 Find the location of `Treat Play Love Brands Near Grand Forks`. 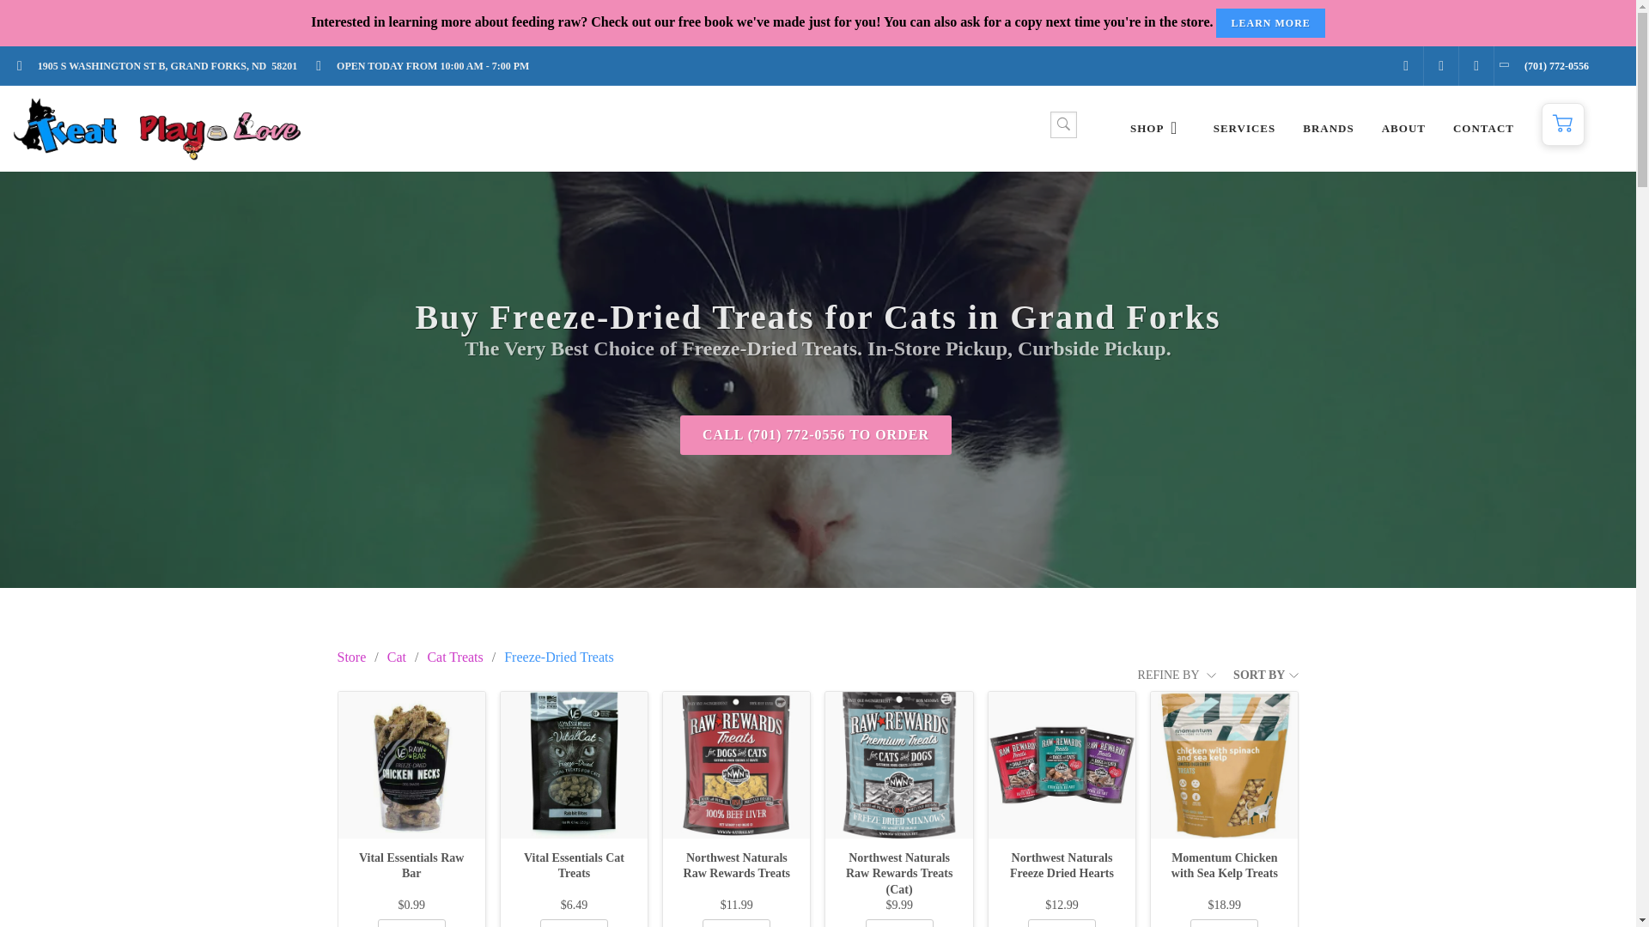

Treat Play Love Brands Near Grand Forks is located at coordinates (1328, 129).